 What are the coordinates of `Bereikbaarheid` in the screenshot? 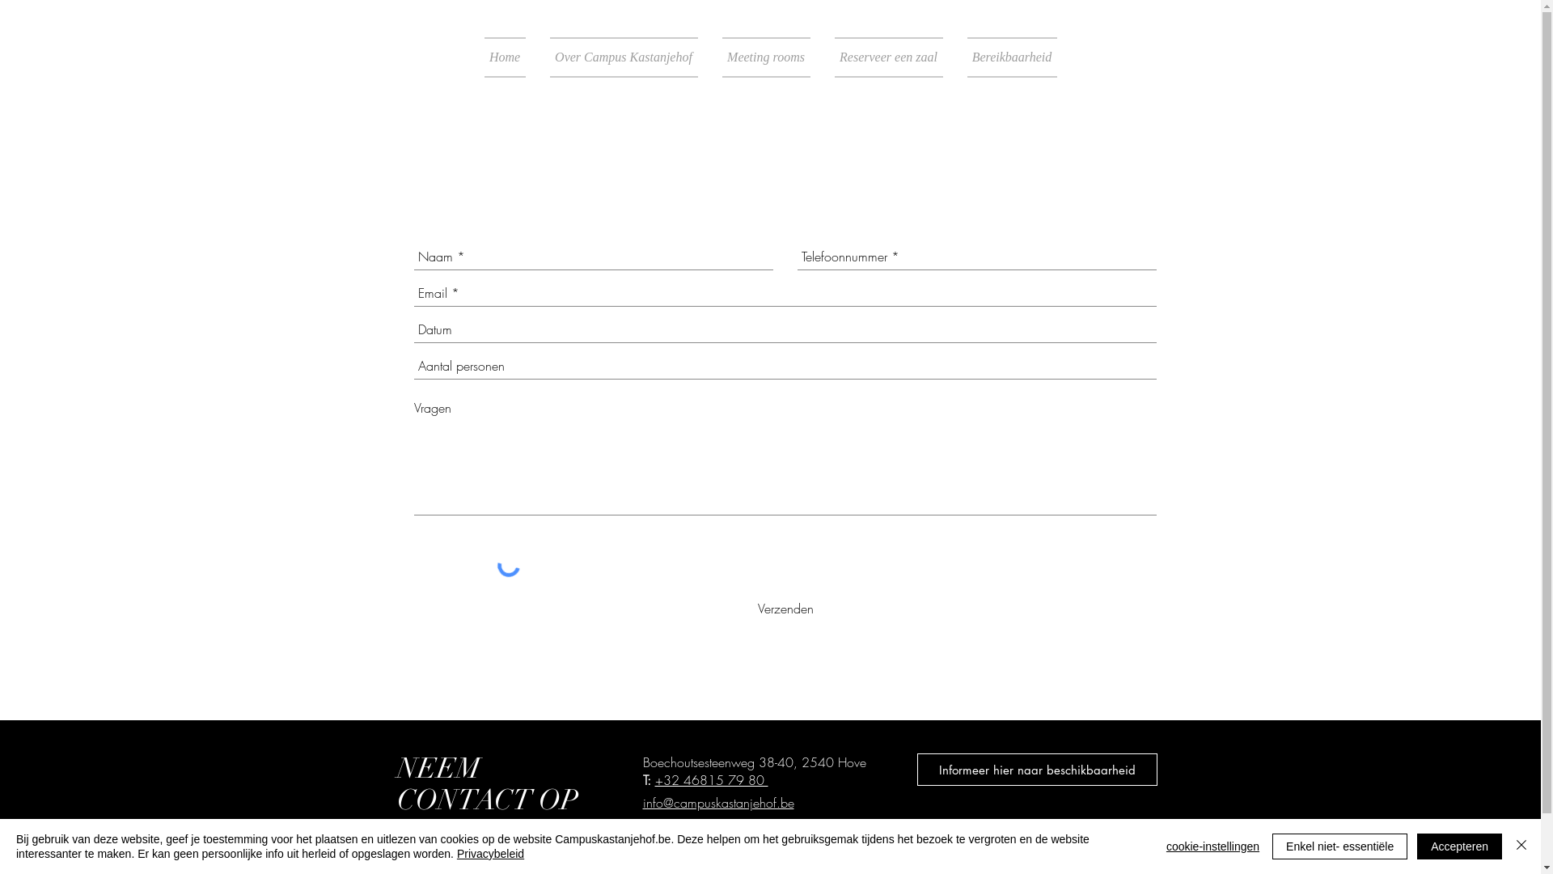 It's located at (1005, 57).